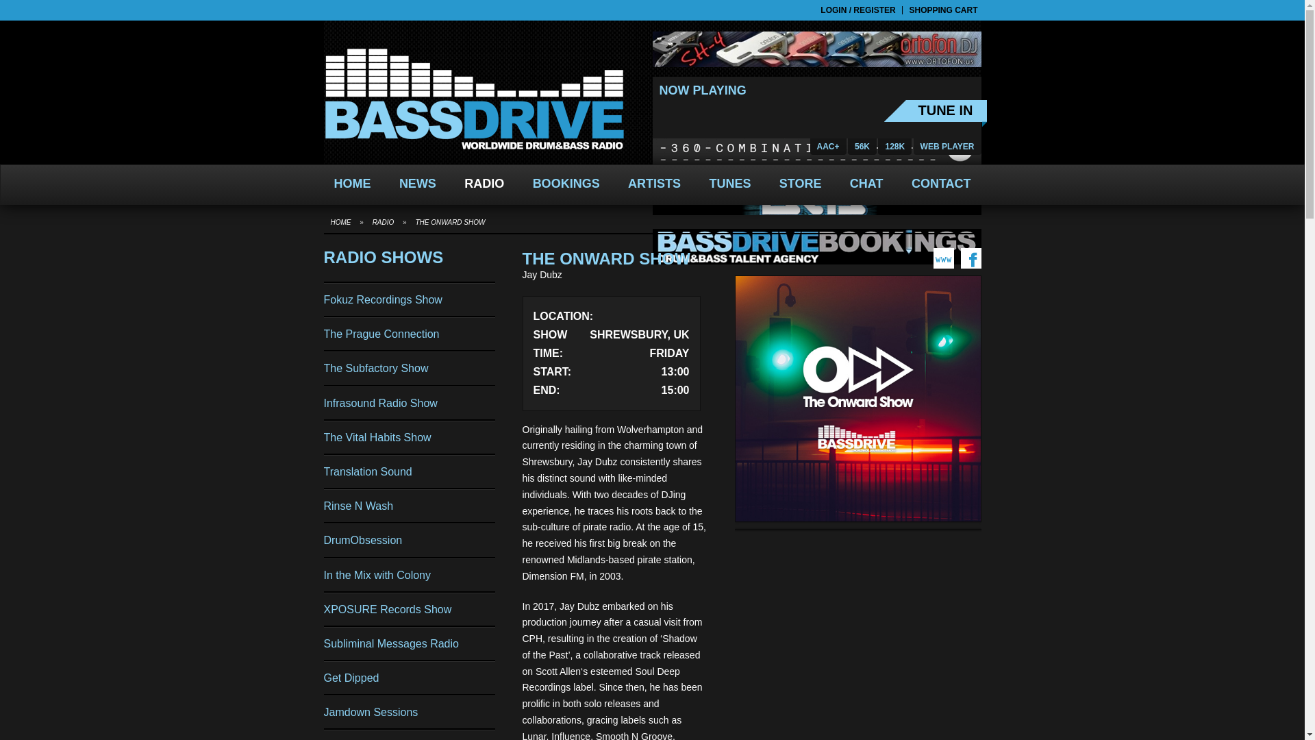 The height and width of the screenshot is (740, 1315). I want to click on CONTACT, so click(941, 184).